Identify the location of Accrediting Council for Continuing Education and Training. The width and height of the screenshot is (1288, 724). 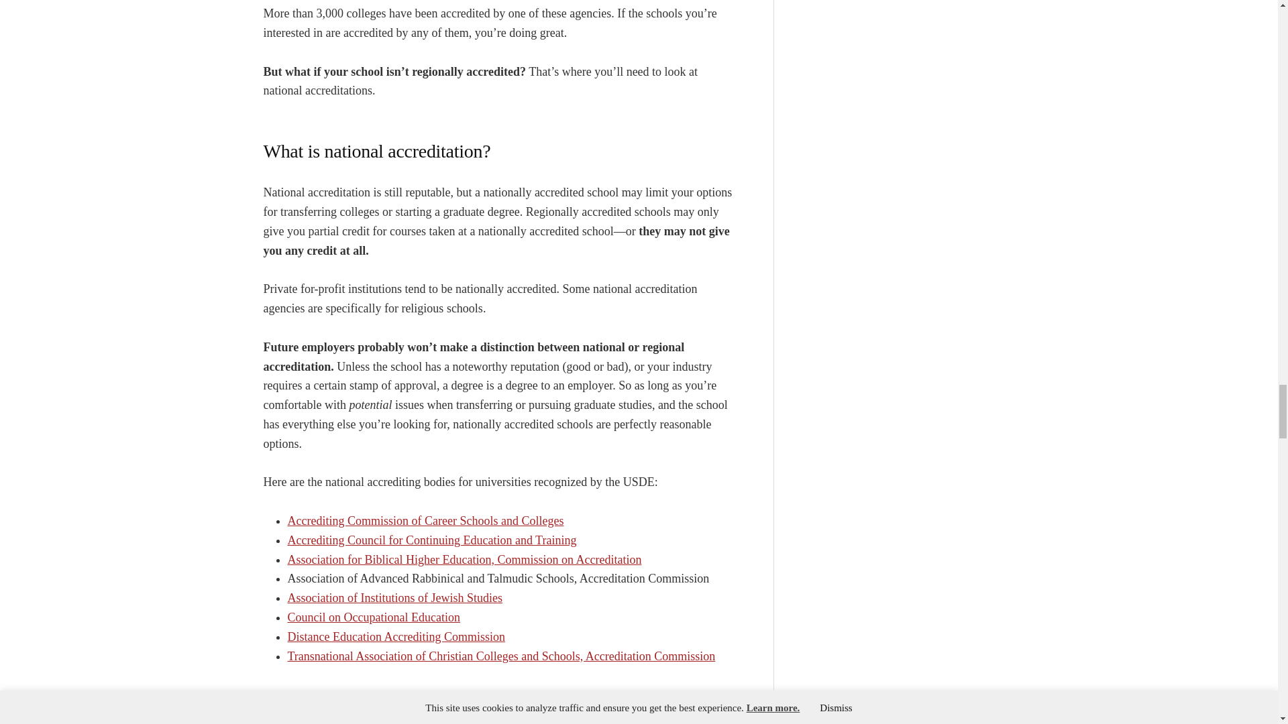
(431, 540).